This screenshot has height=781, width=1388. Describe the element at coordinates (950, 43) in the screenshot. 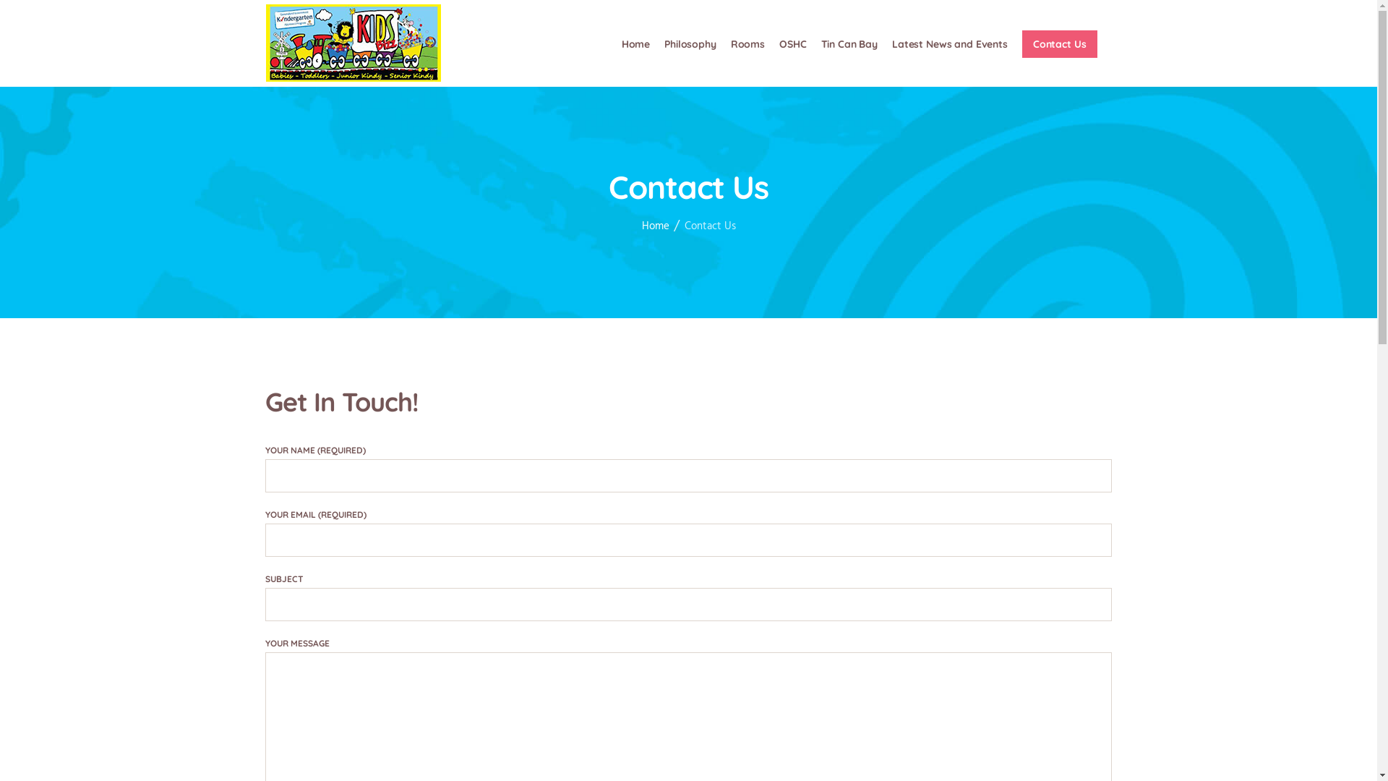

I see `Latest News and Events` at that location.